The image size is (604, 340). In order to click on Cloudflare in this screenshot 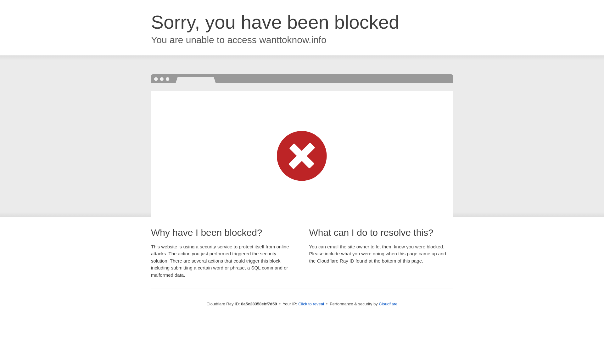, I will do `click(388, 304)`.